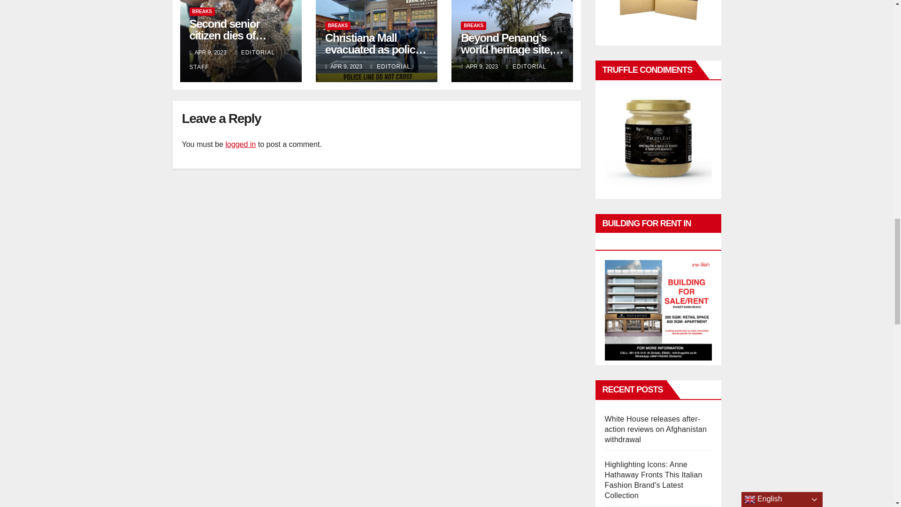  What do you see at coordinates (390, 67) in the screenshot?
I see `EDITORIAL` at bounding box center [390, 67].